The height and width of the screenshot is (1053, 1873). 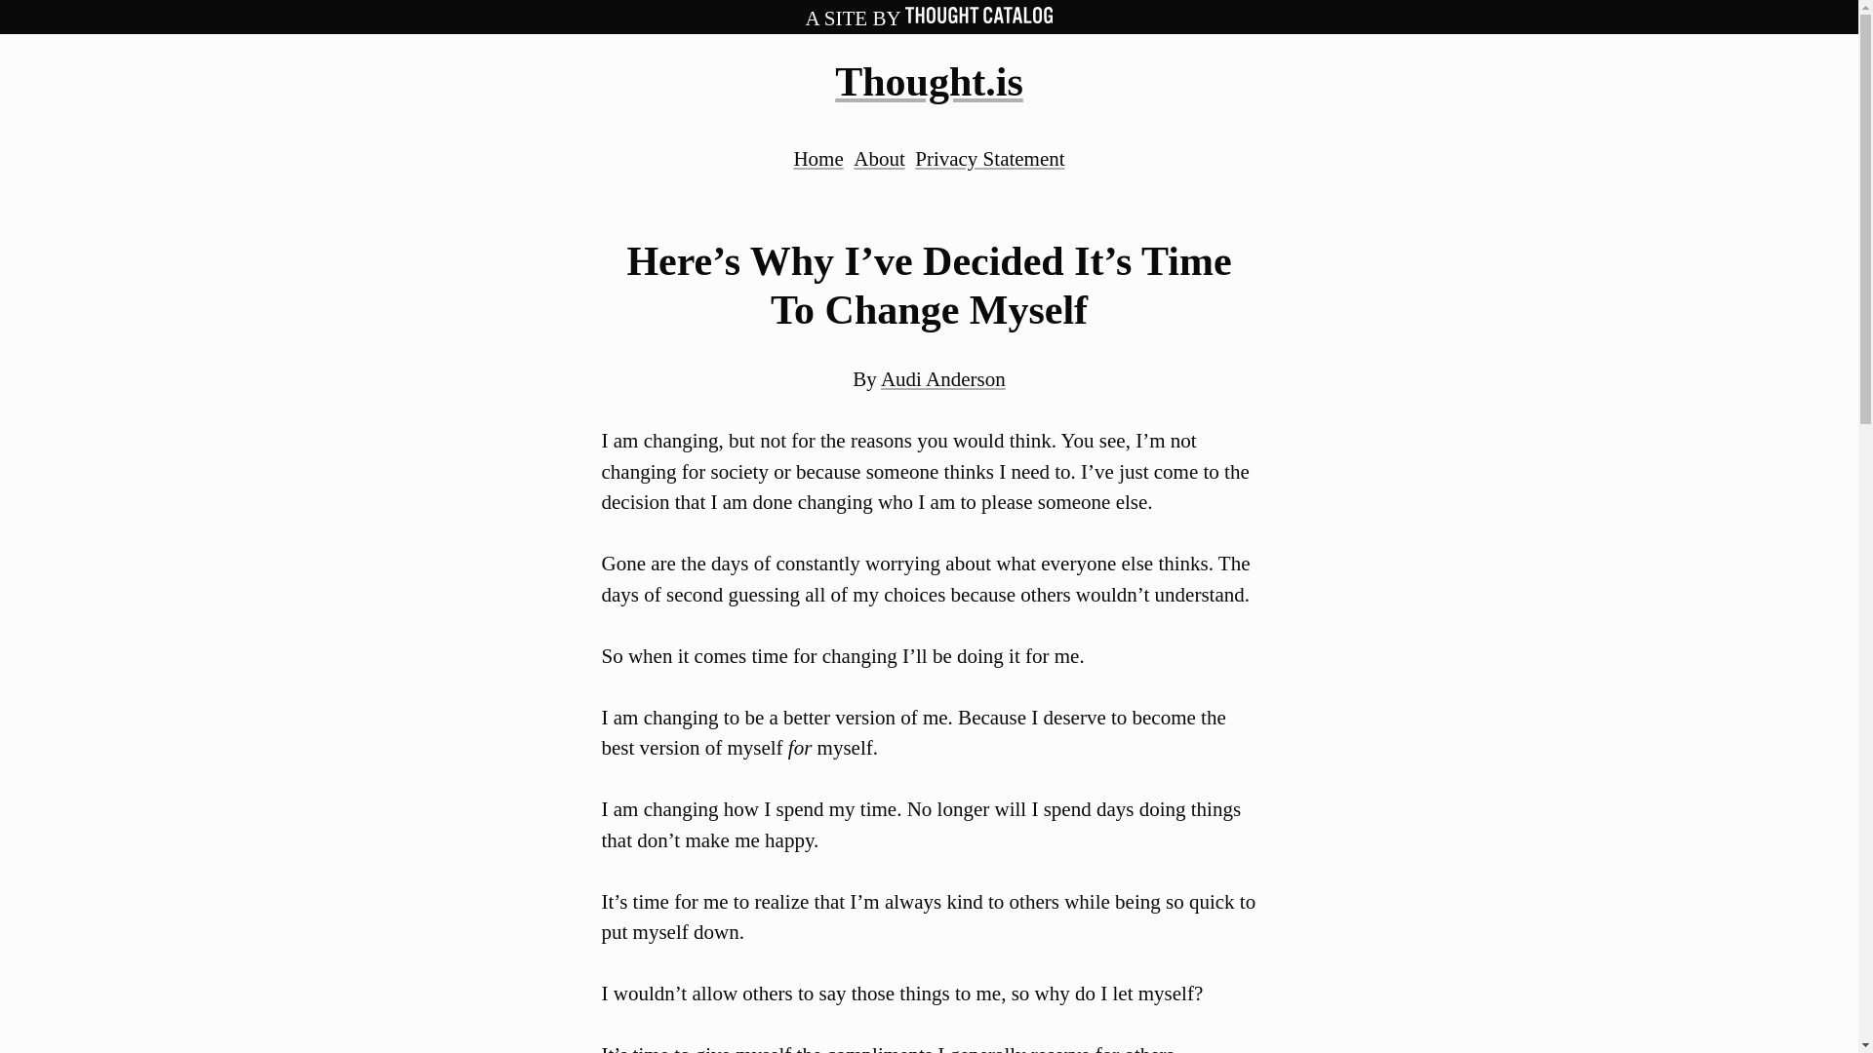 What do you see at coordinates (989, 158) in the screenshot?
I see `Privacy Statement` at bounding box center [989, 158].